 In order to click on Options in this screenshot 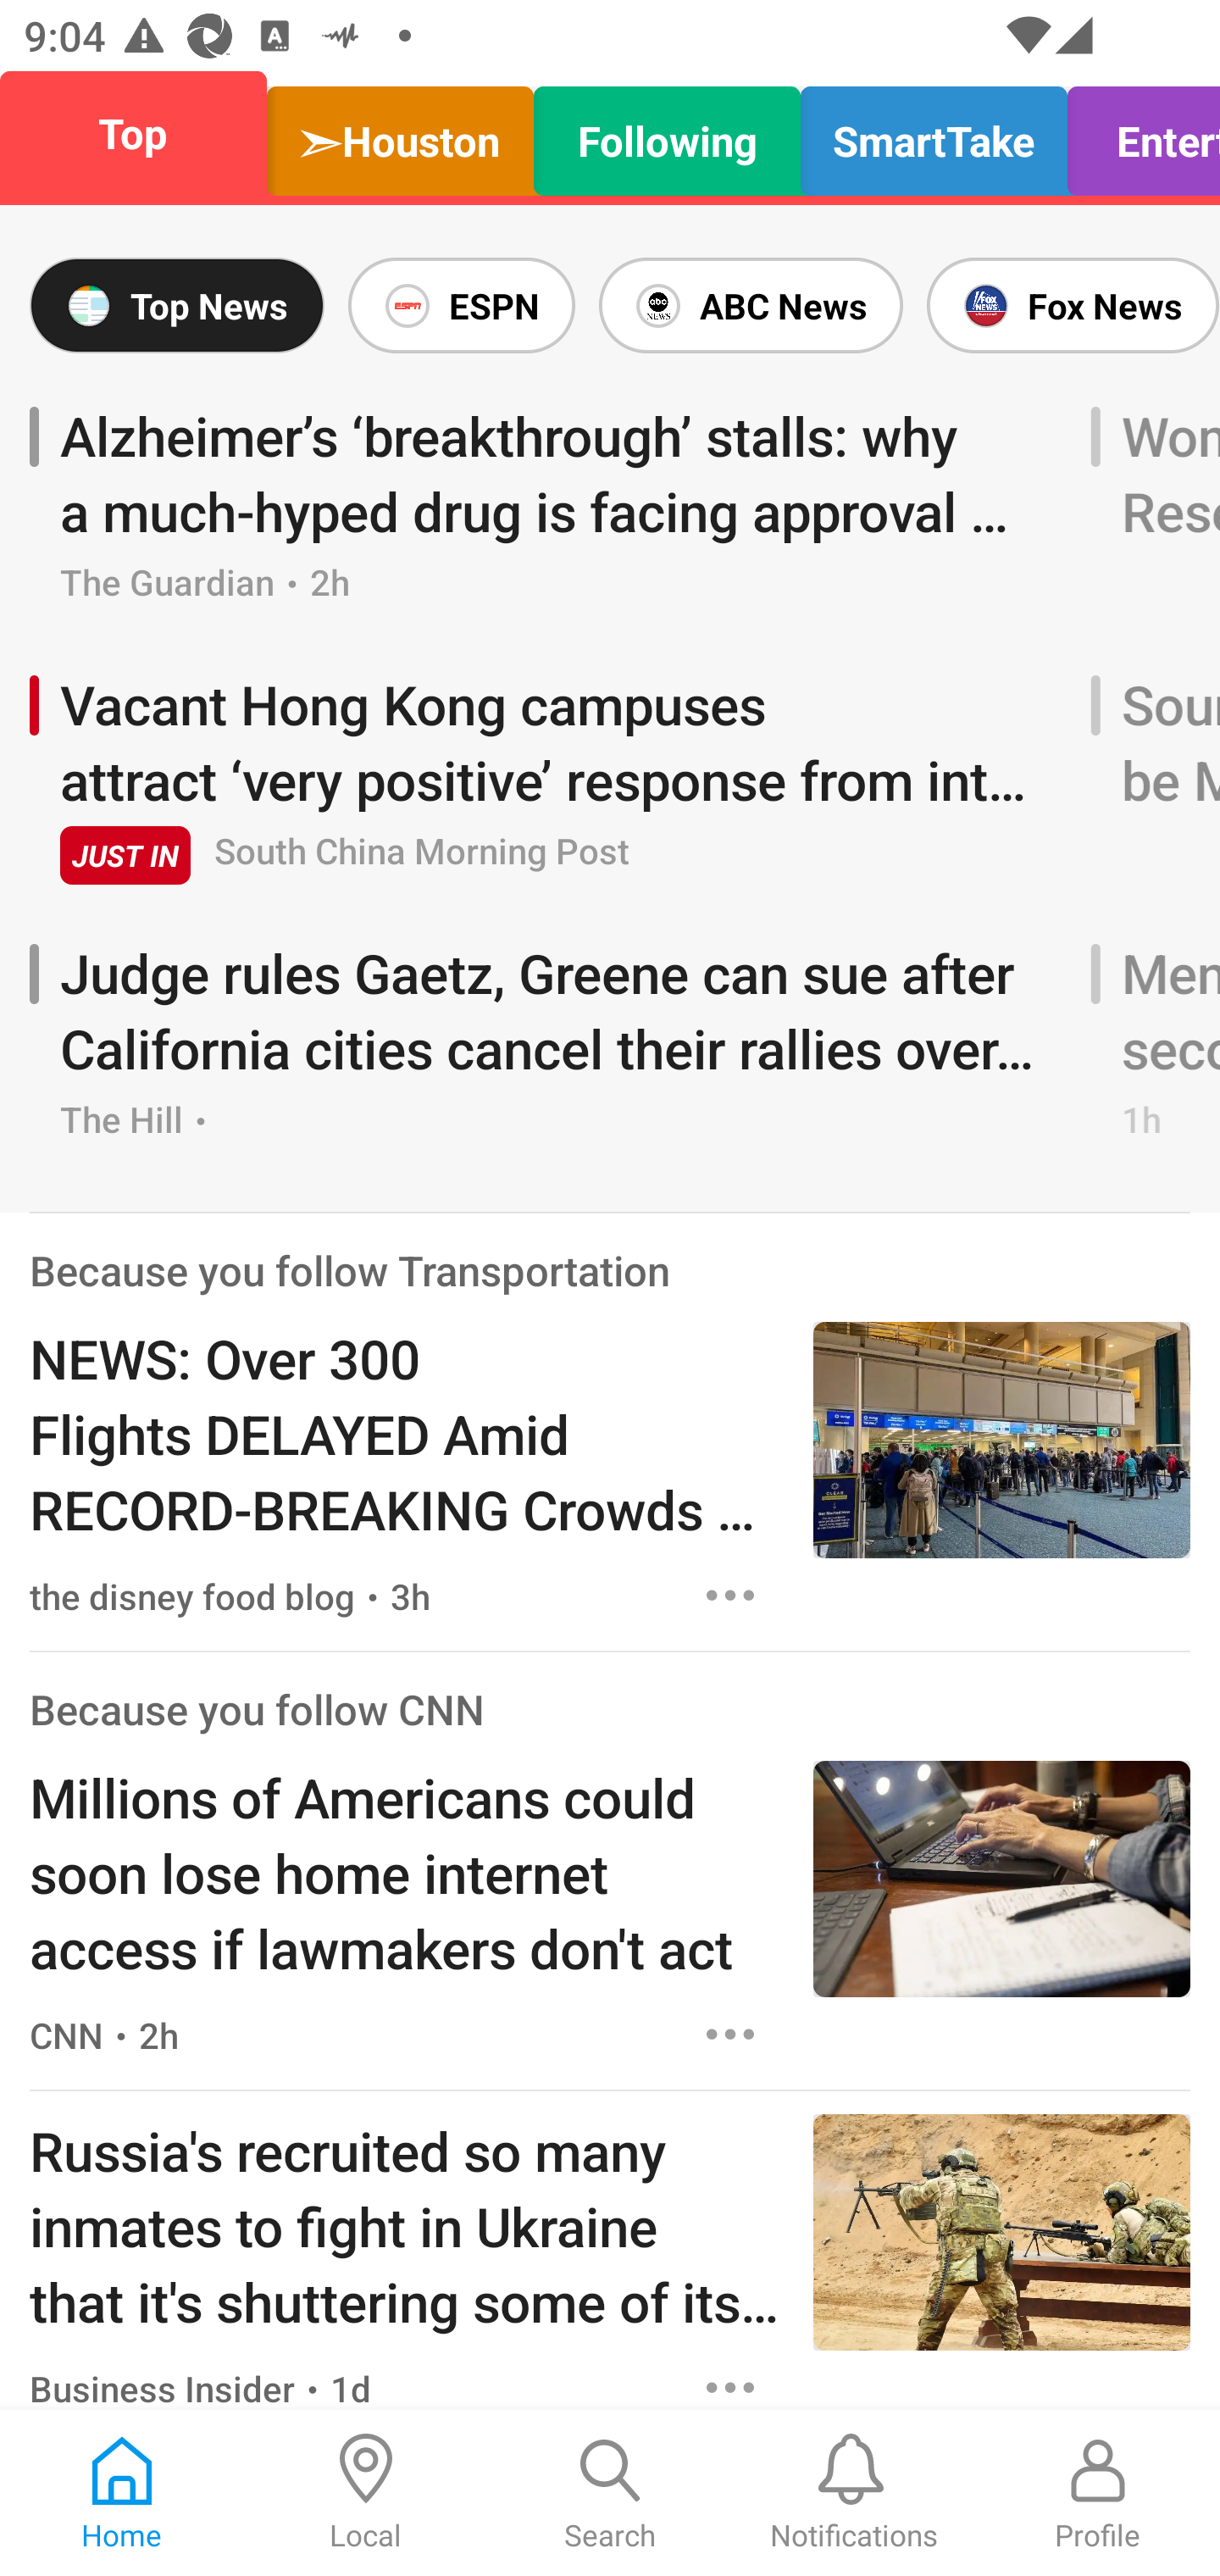, I will do `click(730, 2381)`.